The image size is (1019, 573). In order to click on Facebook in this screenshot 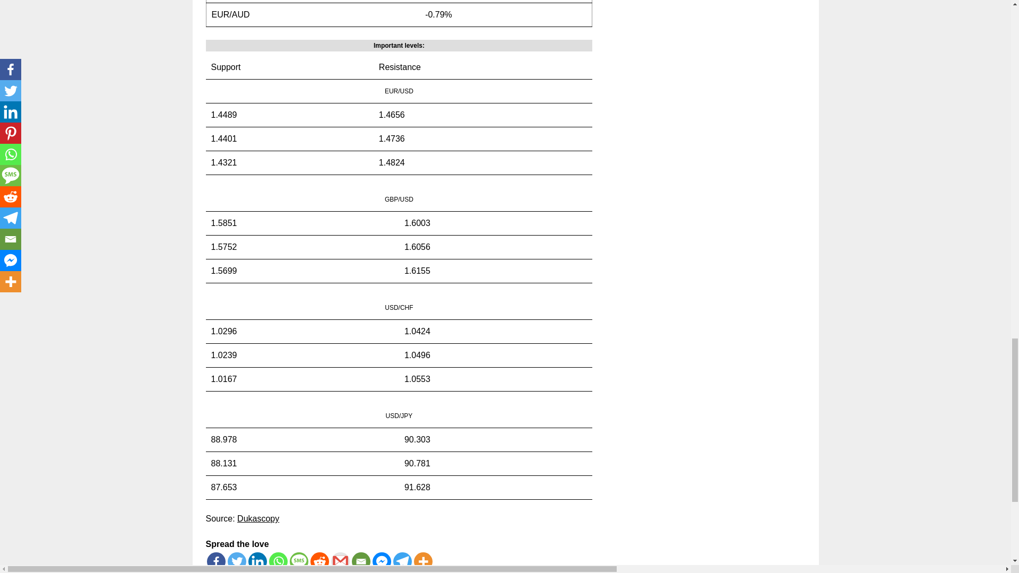, I will do `click(215, 561)`.